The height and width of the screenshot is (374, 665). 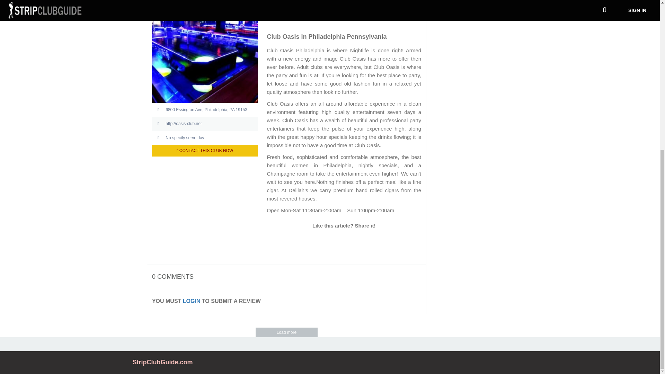 I want to click on  CONTACT THIS CLUB NOW, so click(x=205, y=150).